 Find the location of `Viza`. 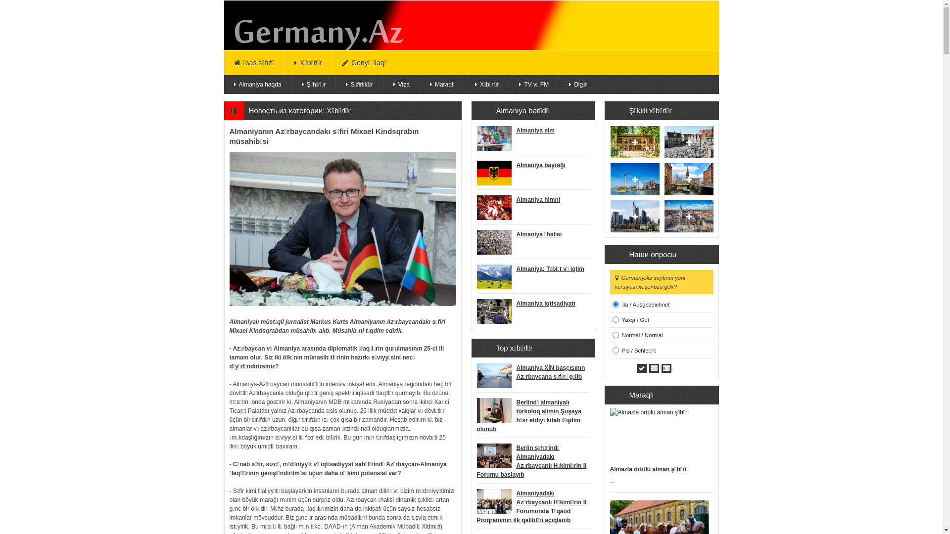

Viza is located at coordinates (402, 85).